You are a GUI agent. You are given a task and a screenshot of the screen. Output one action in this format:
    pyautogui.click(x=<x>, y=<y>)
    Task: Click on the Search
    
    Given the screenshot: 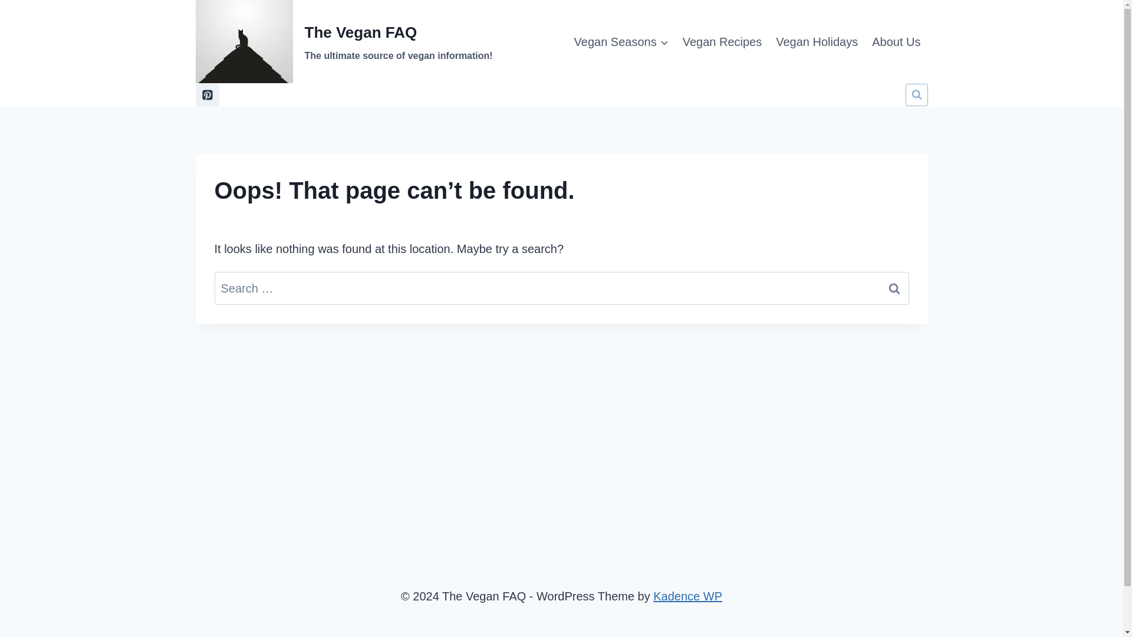 What is the action you would take?
    pyautogui.click(x=894, y=288)
    